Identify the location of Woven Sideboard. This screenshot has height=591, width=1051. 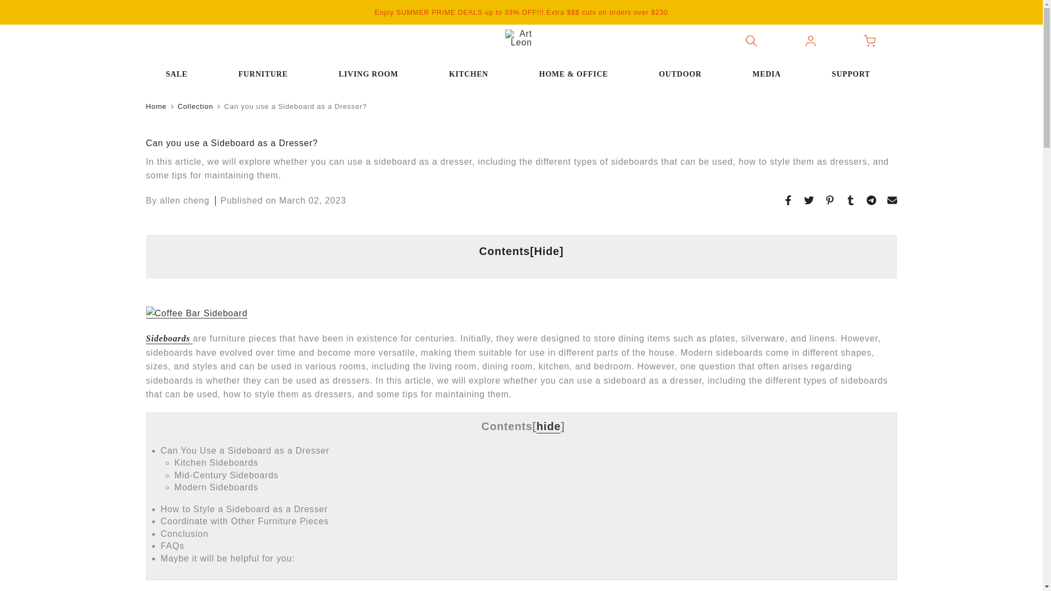
(169, 339).